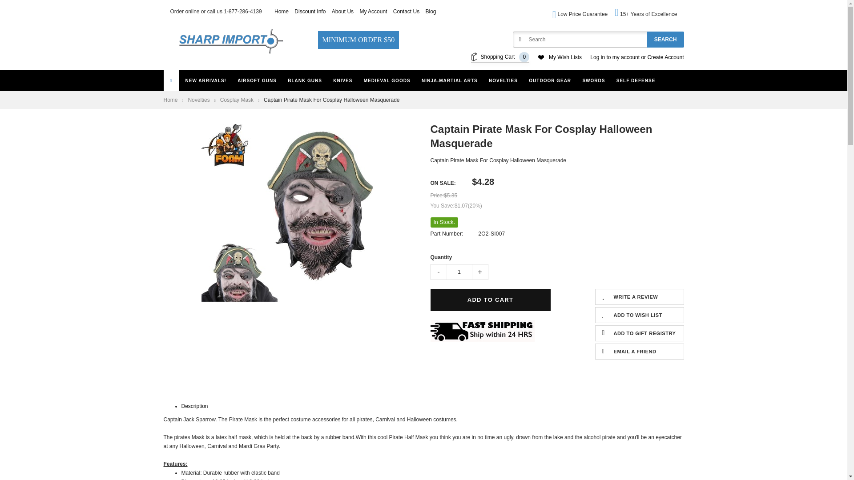 Image resolution: width=854 pixels, height=480 pixels. What do you see at coordinates (406, 12) in the screenshot?
I see `Contact Us` at bounding box center [406, 12].